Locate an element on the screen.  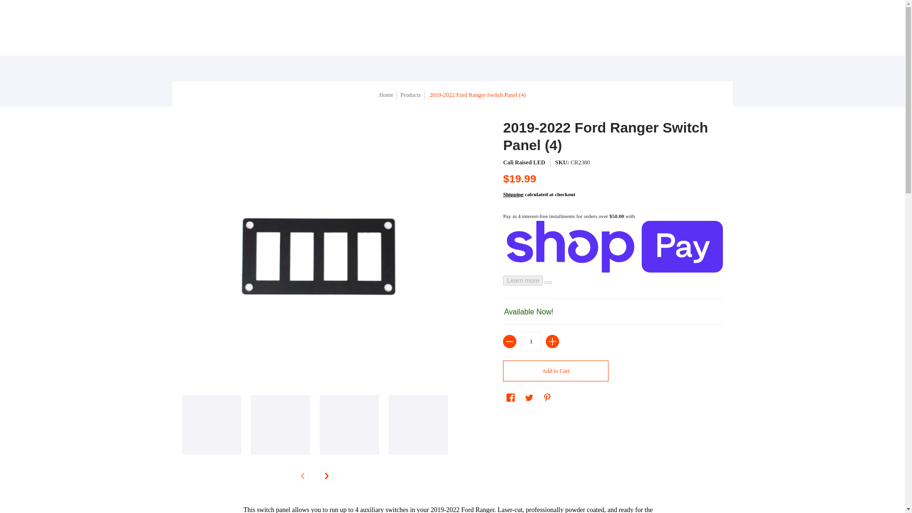
1 is located at coordinates (531, 341).